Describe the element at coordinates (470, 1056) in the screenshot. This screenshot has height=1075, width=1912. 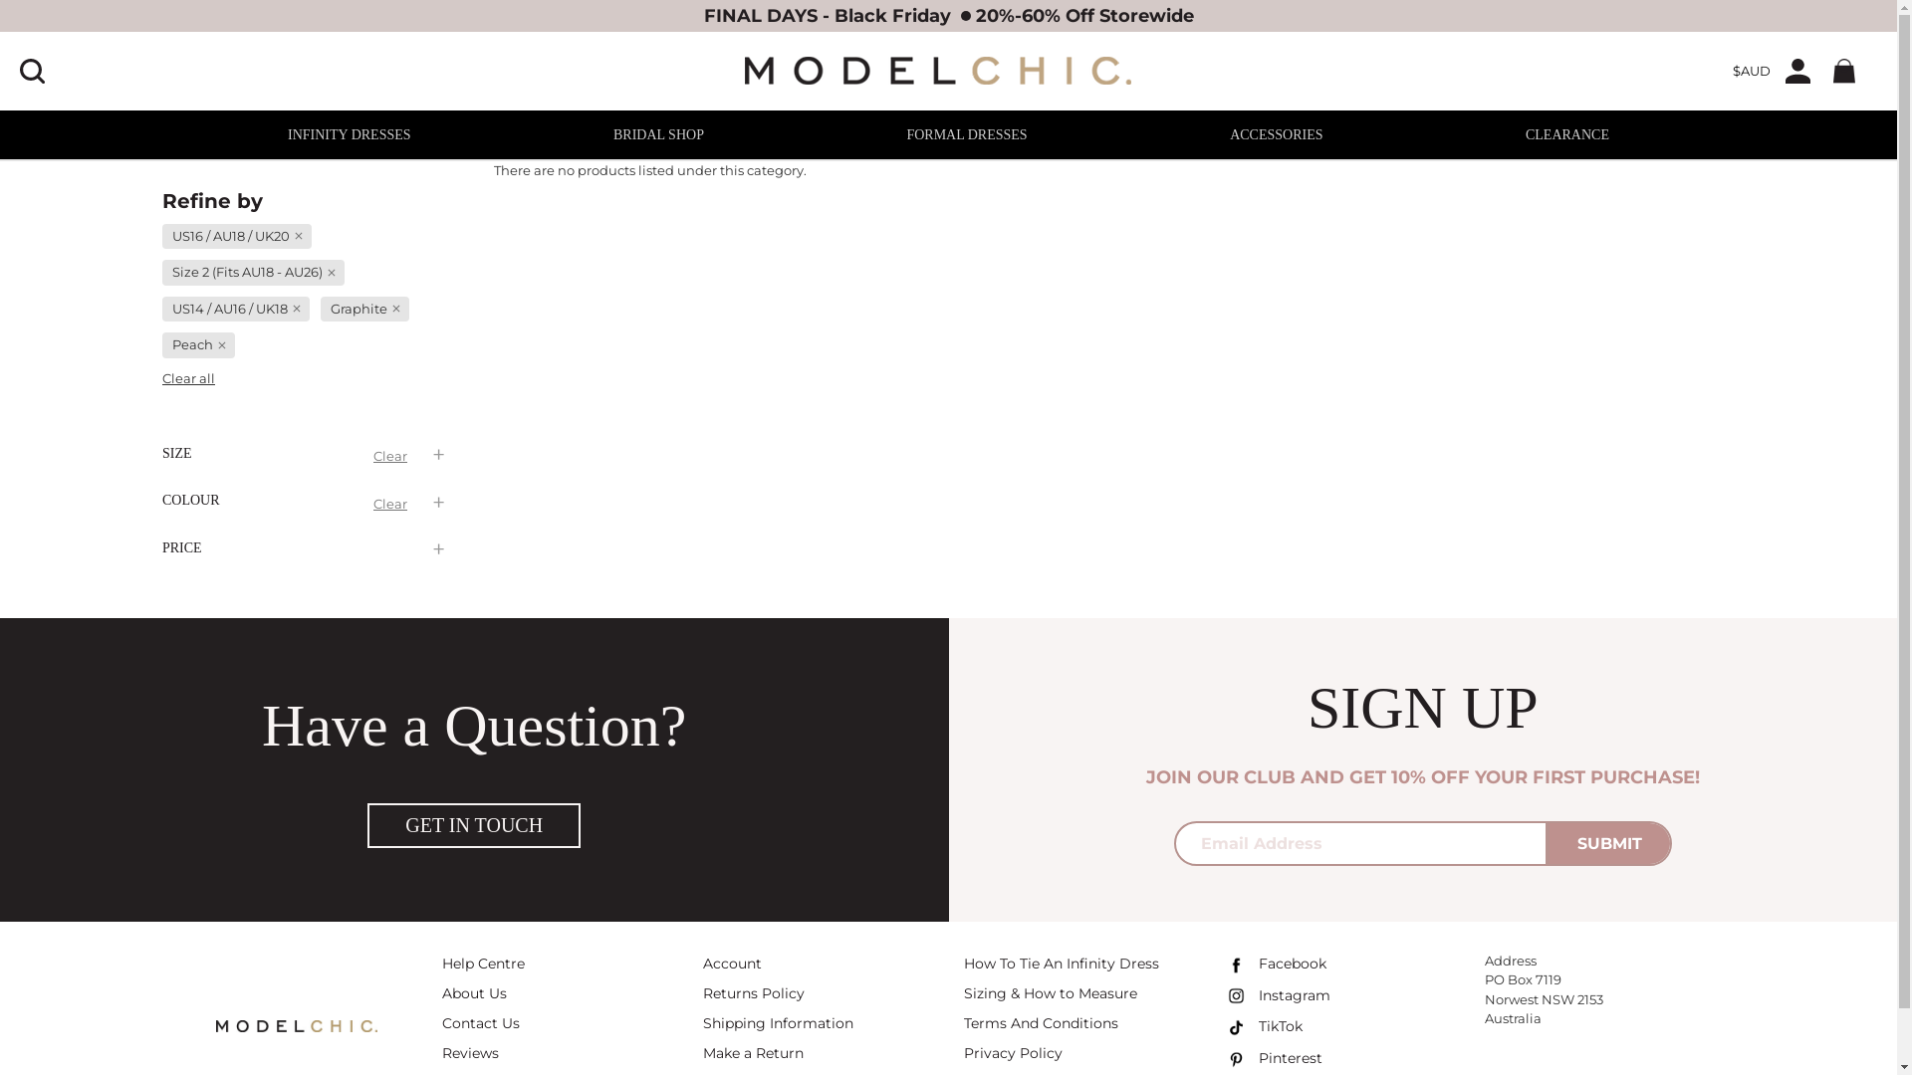
I see `Reviews` at that location.